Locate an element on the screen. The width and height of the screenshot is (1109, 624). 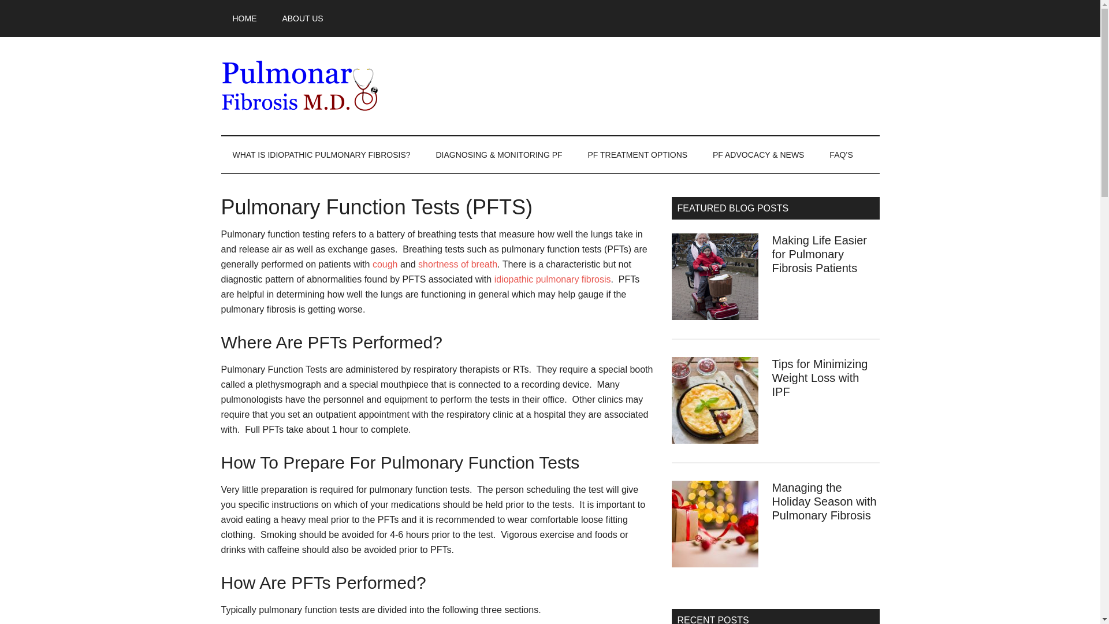
ABOUT US is located at coordinates (303, 18).